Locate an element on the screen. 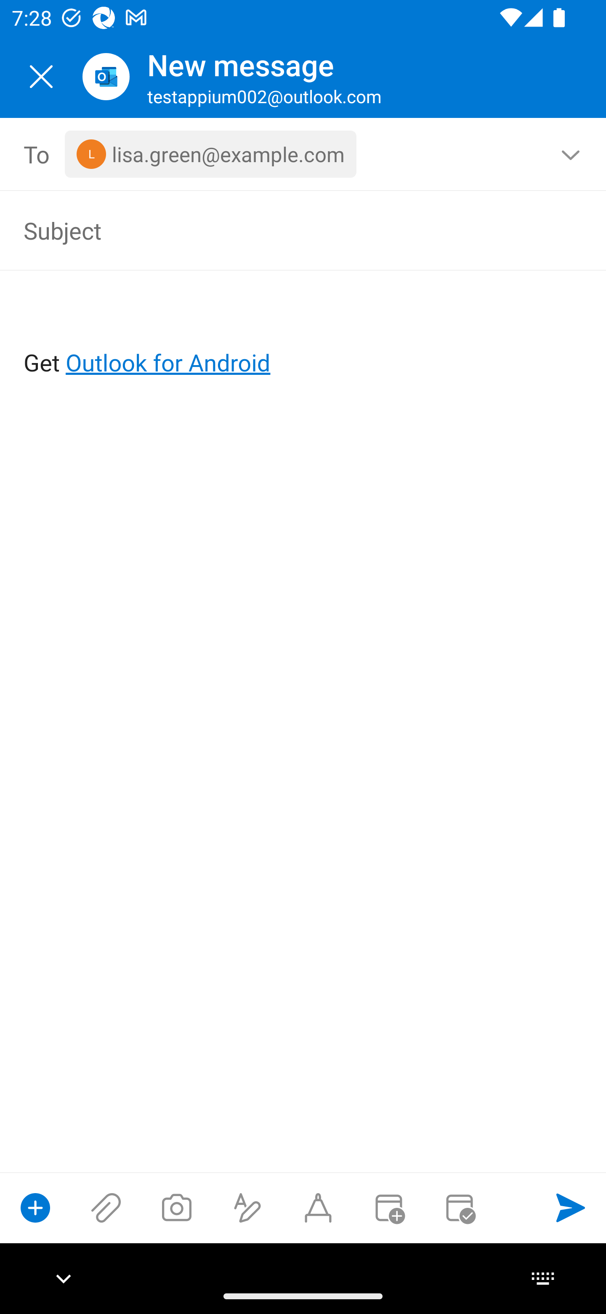  Start Ink compose is located at coordinates (318, 1207).